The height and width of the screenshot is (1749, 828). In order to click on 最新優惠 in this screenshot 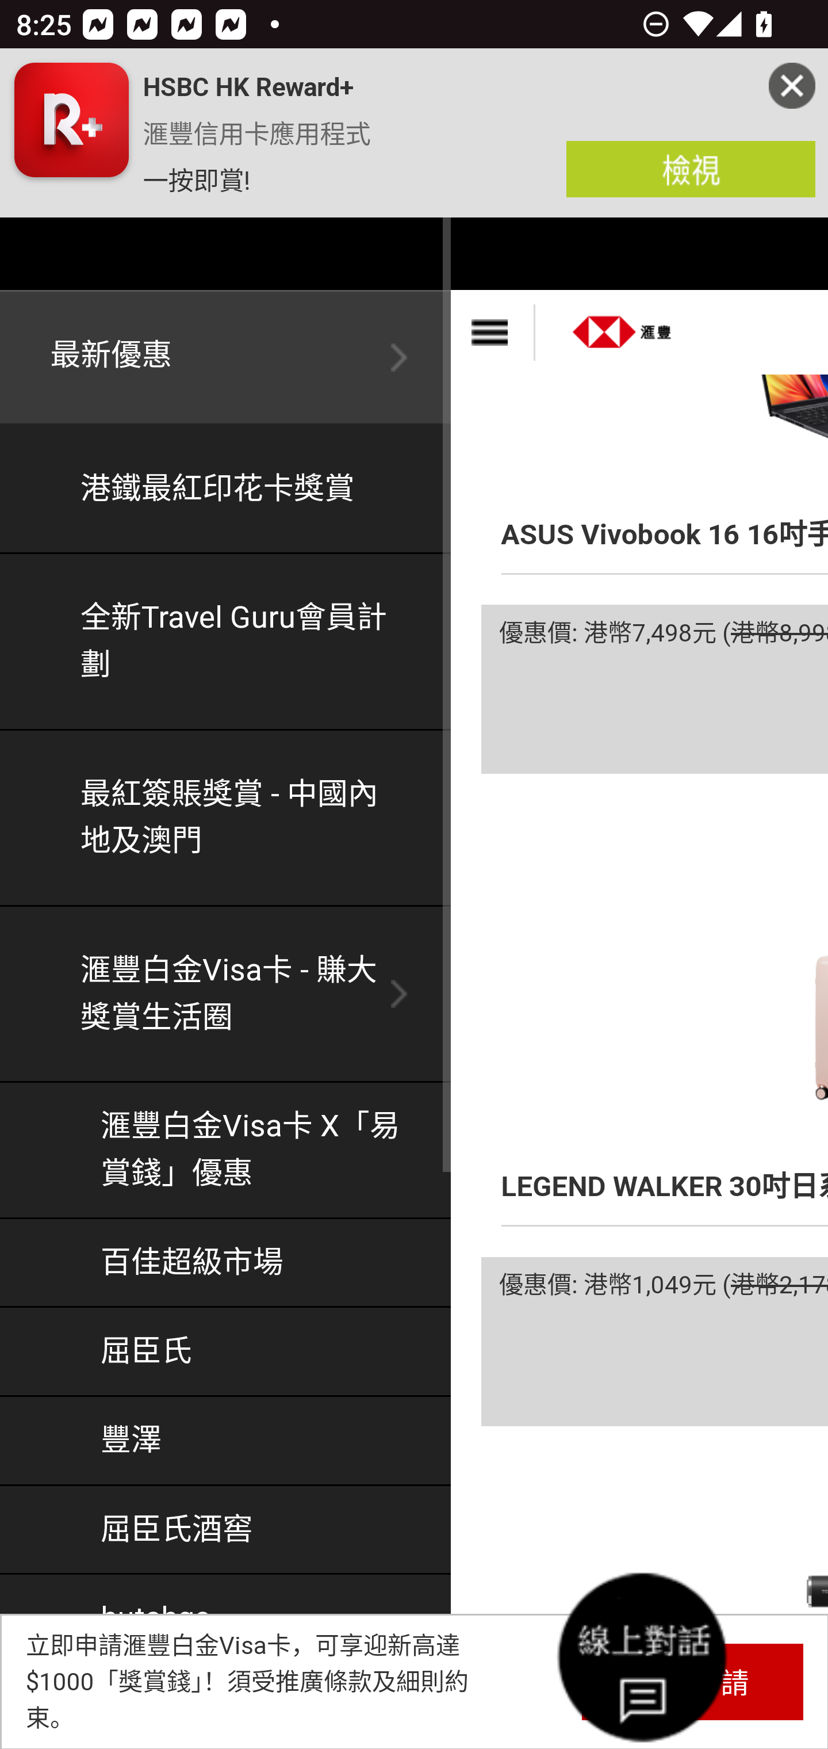, I will do `click(227, 358)`.